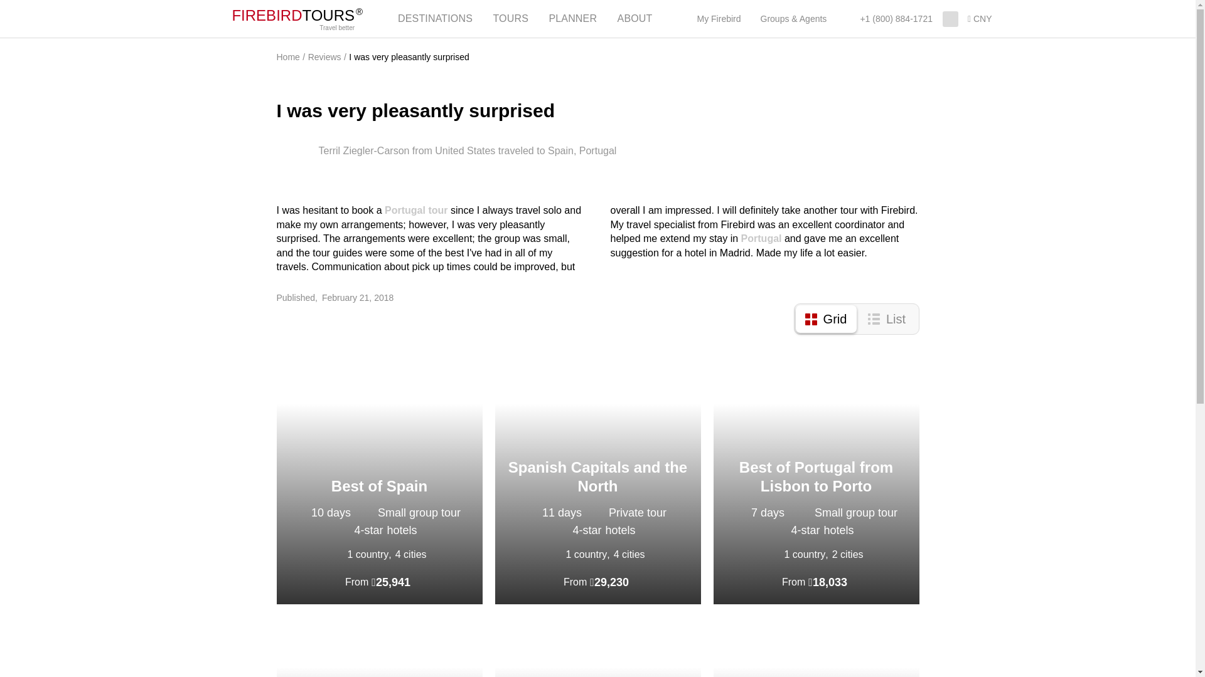 The image size is (1205, 677). Describe the element at coordinates (597, 479) in the screenshot. I see ` Spanish Capitals and the North` at that location.